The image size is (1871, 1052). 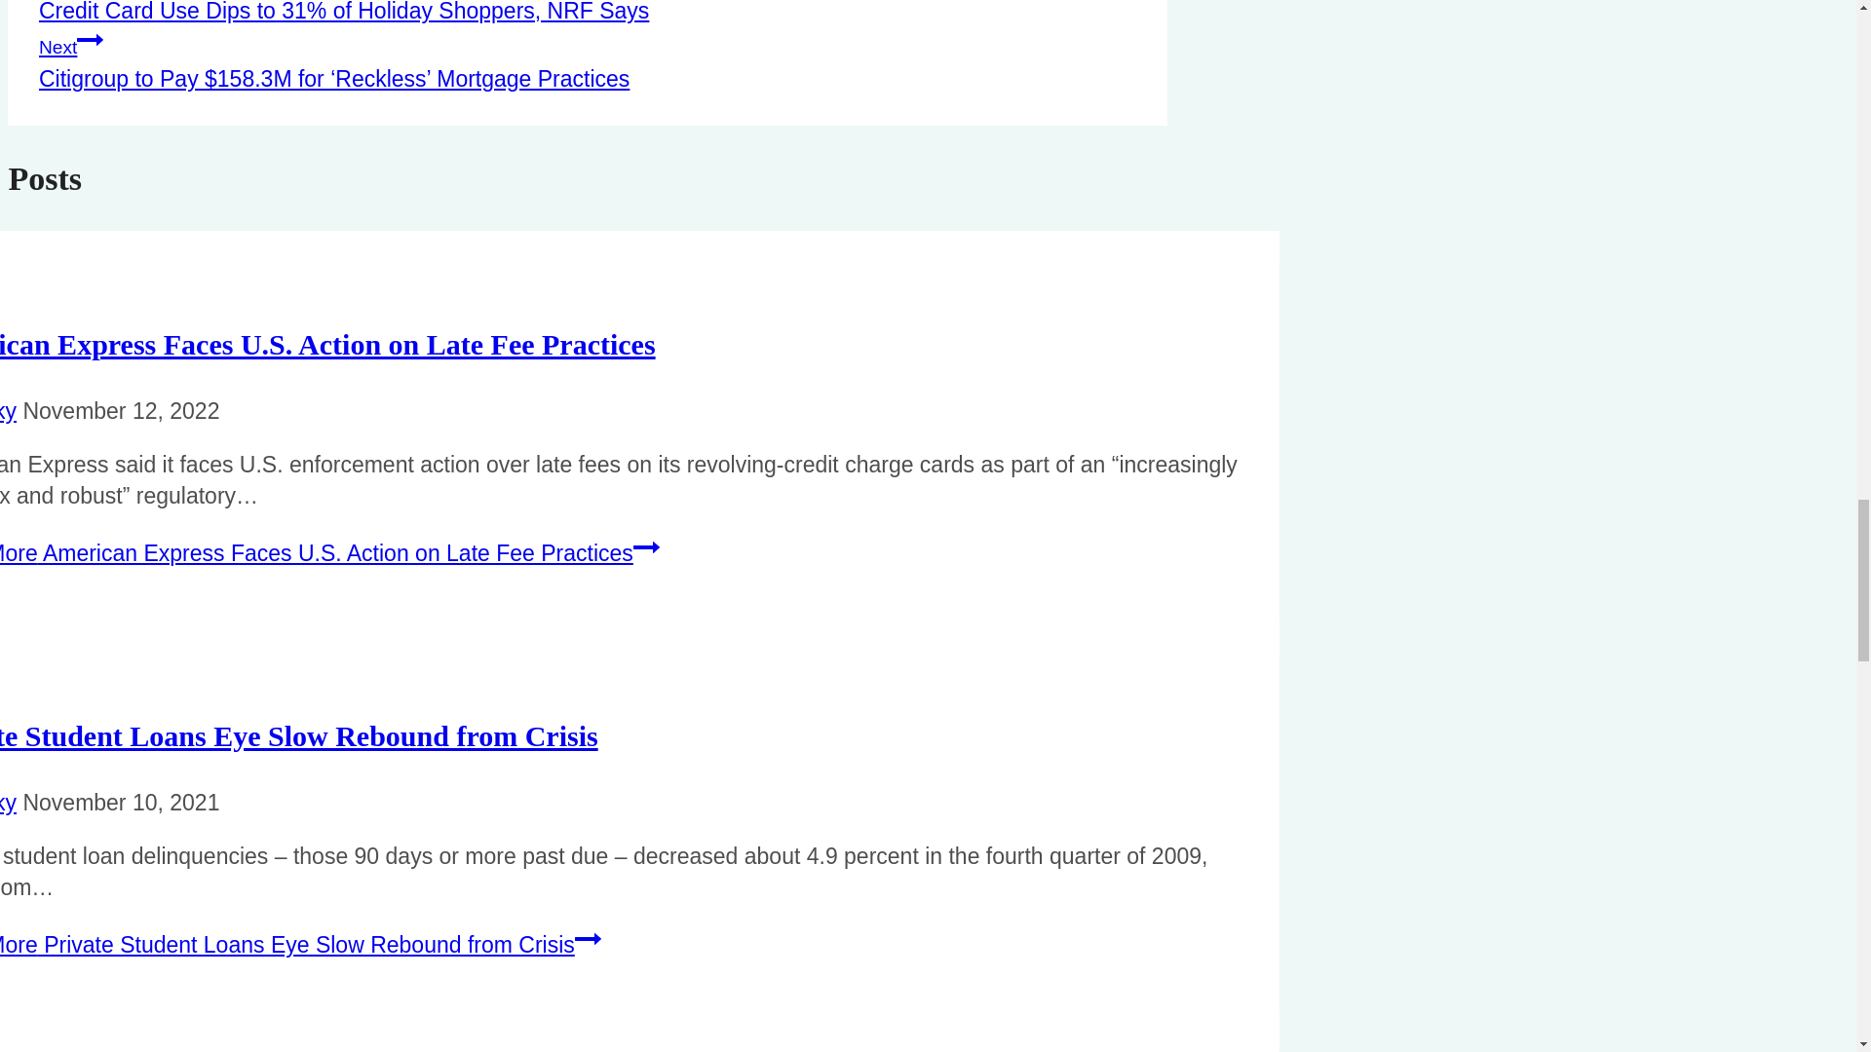 I want to click on Continue, so click(x=647, y=546).